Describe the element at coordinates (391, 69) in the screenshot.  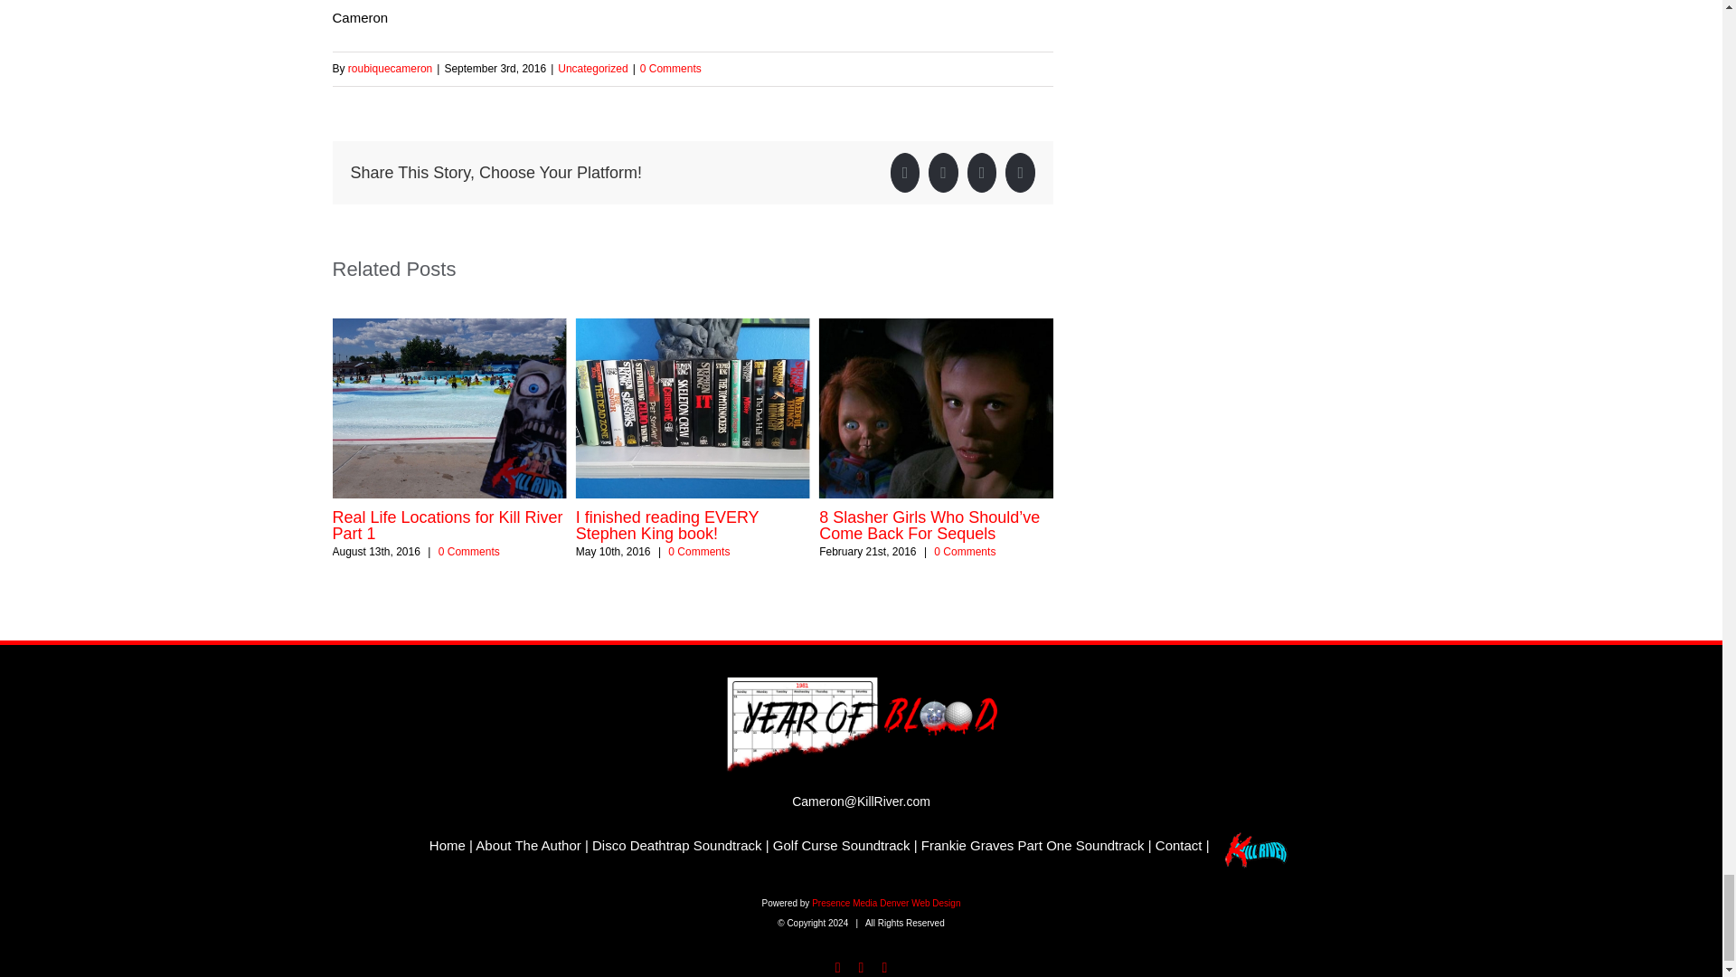
I see `Posts by roubiquecameron` at that location.